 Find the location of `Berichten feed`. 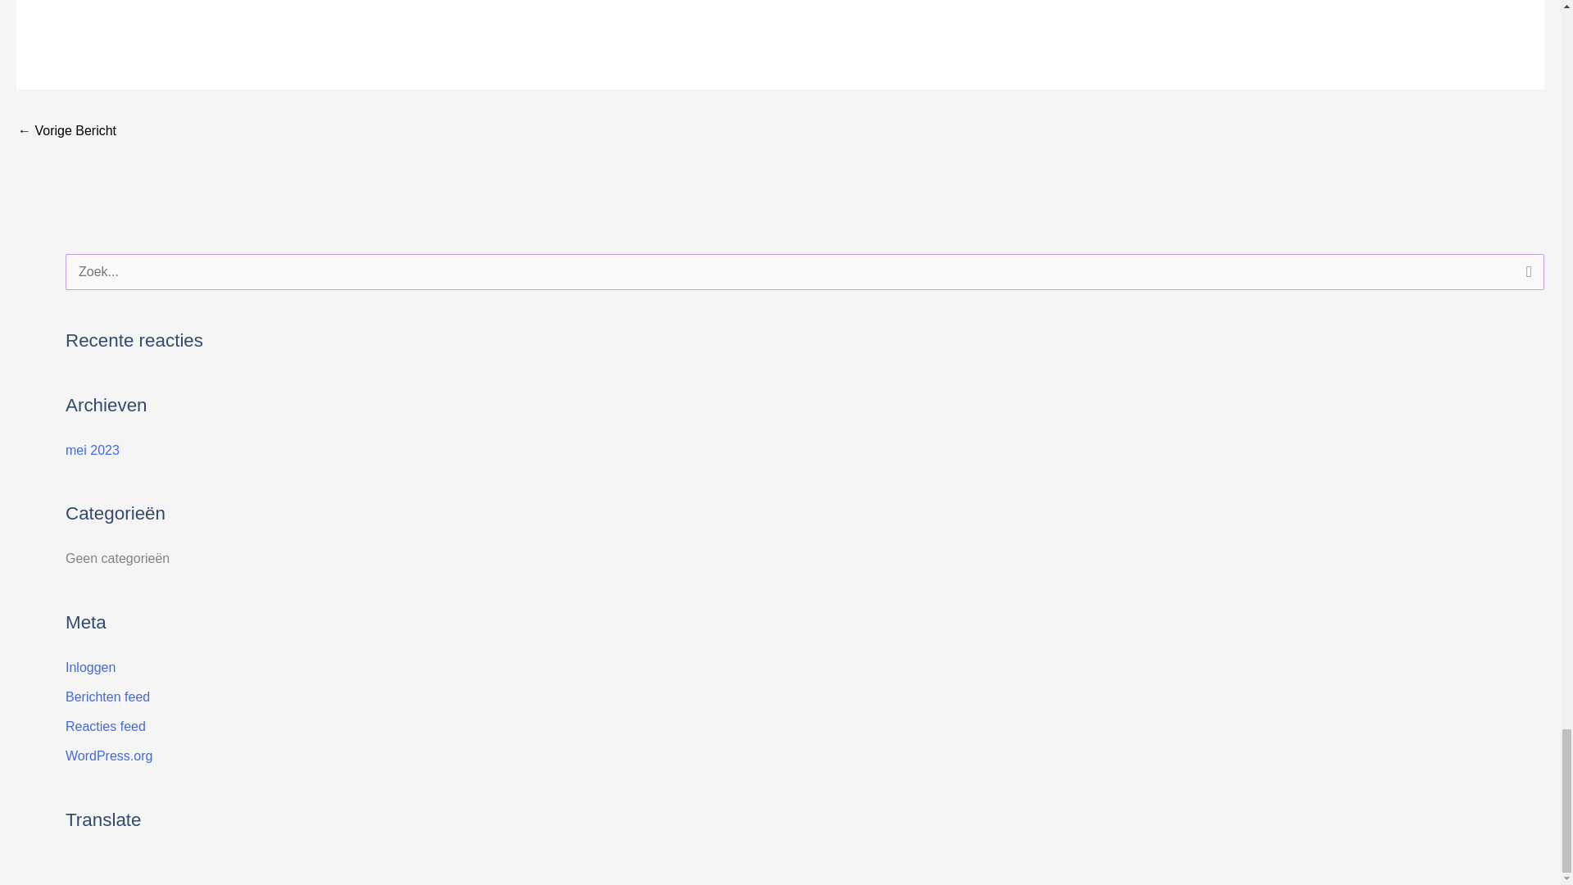

Berichten feed is located at coordinates (107, 697).